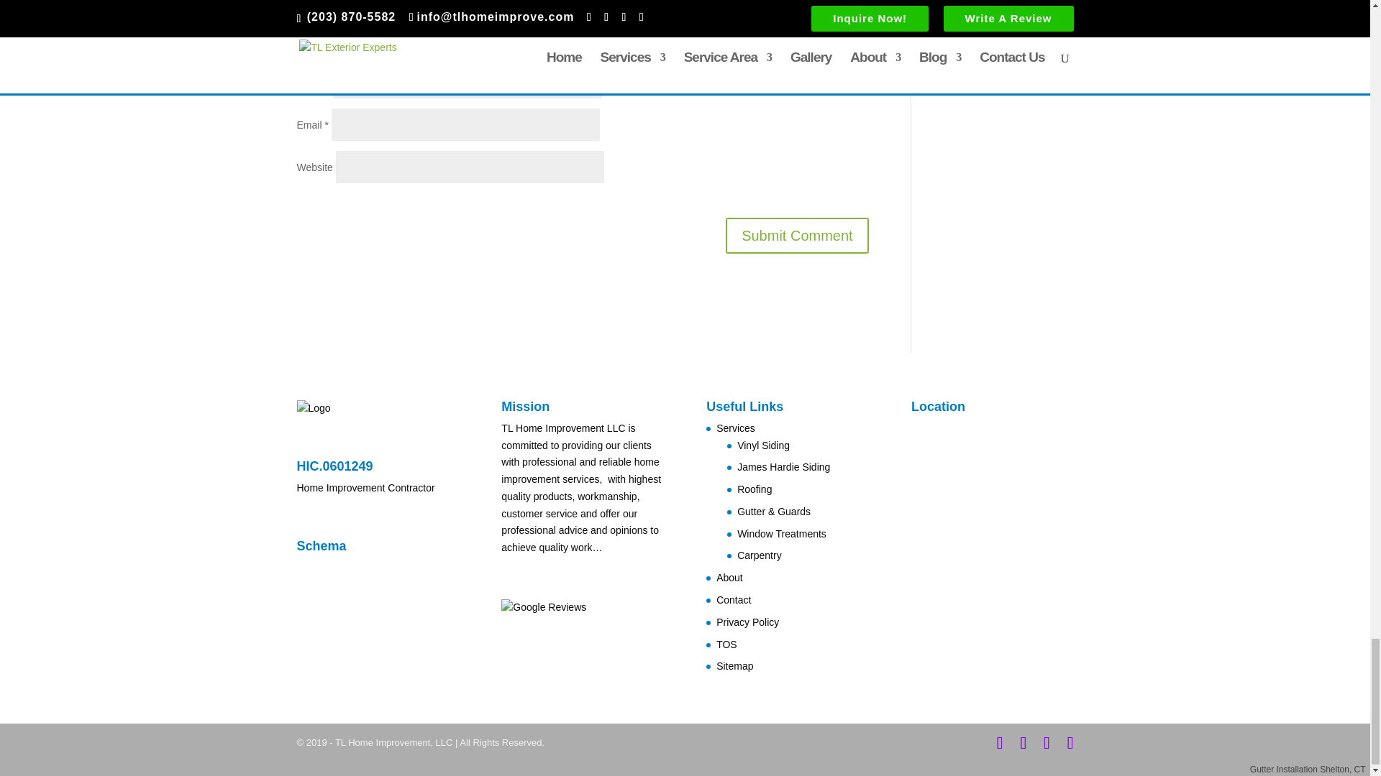  What do you see at coordinates (797, 236) in the screenshot?
I see `Submit Comment` at bounding box center [797, 236].